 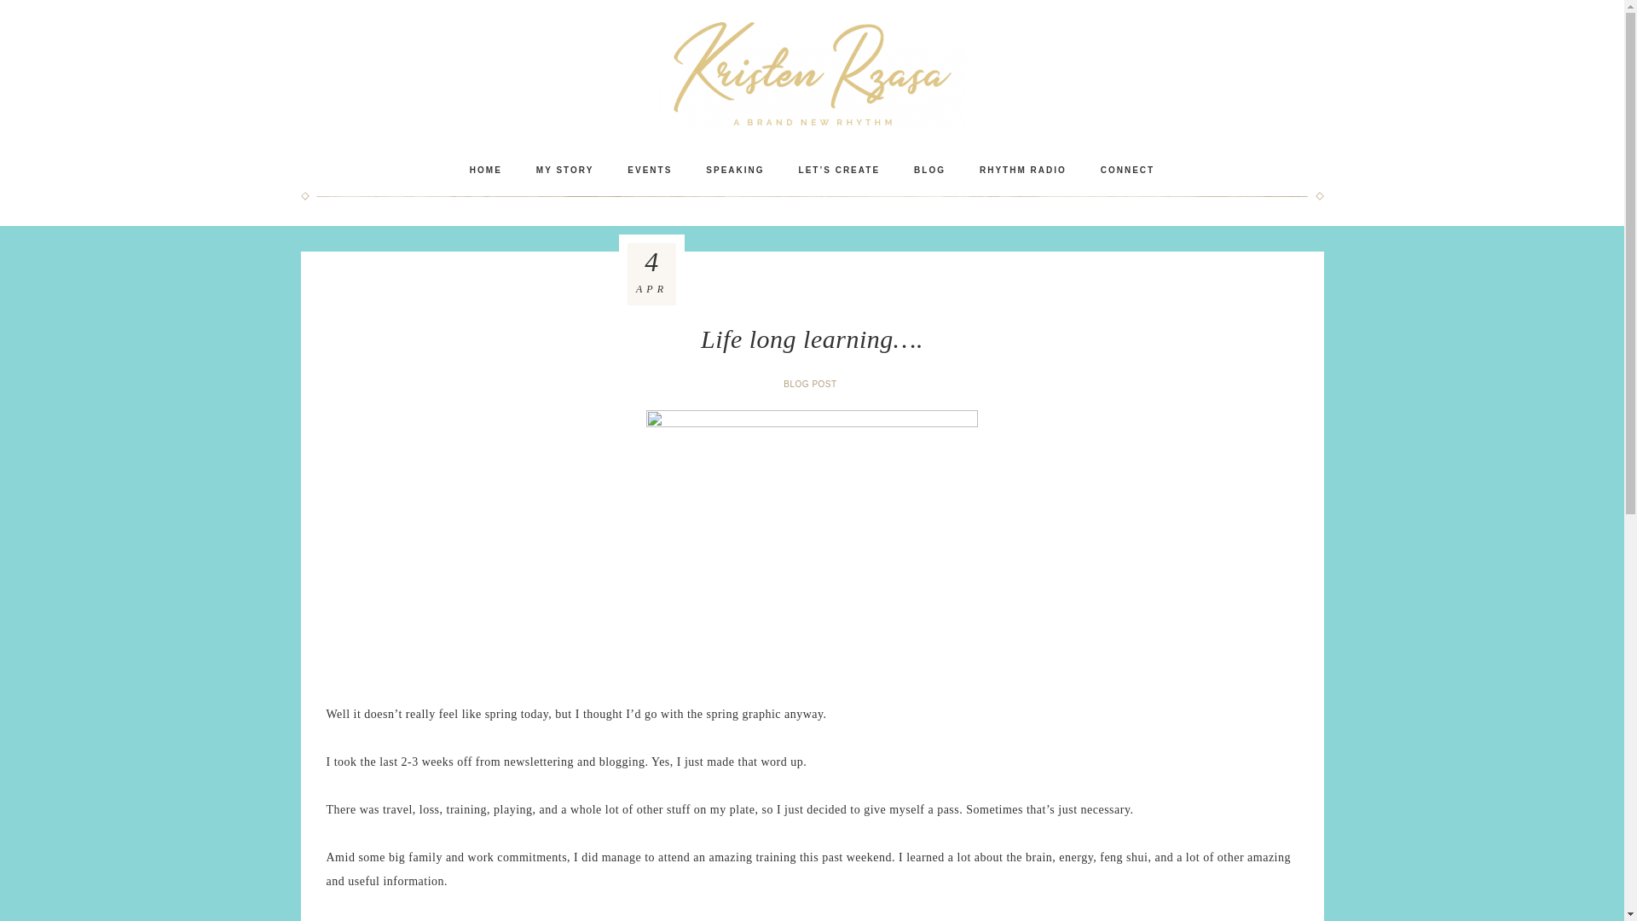 I want to click on RHYTHM RADIO, so click(x=1023, y=170).